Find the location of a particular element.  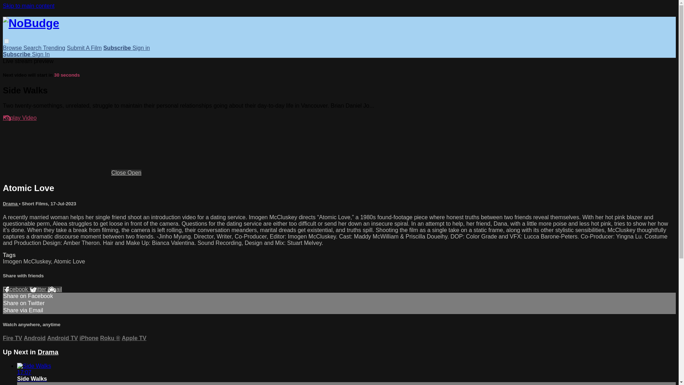

Browse is located at coordinates (13, 48).